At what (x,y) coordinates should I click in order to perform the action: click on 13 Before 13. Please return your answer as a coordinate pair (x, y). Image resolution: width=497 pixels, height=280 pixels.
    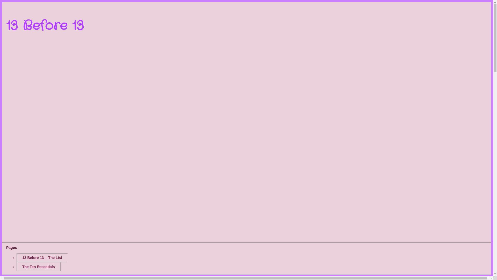
    Looking at the image, I should click on (45, 26).